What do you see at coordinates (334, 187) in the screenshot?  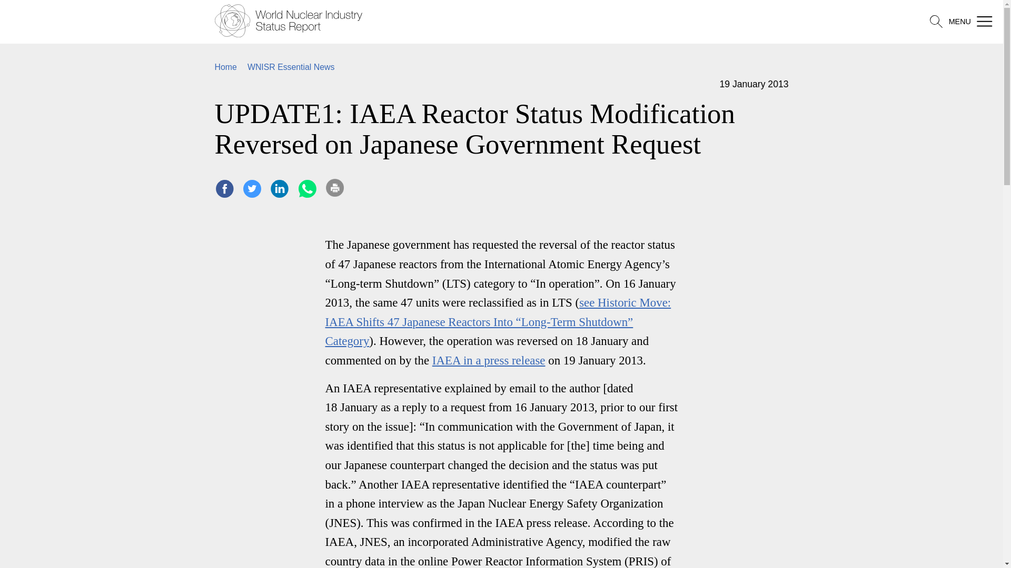 I see `Imprimer` at bounding box center [334, 187].